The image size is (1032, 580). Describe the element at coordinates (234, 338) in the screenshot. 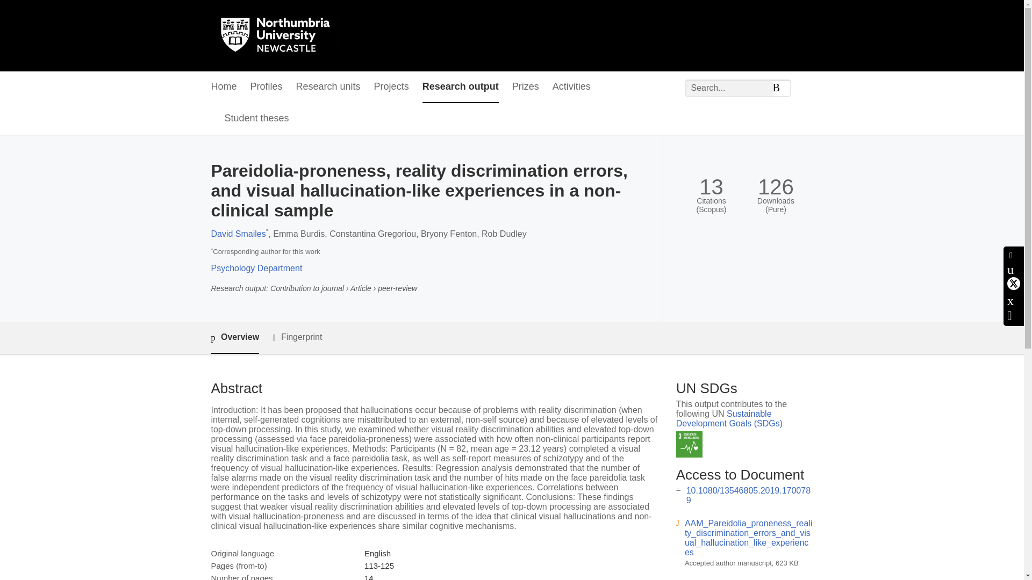

I see `Overview` at that location.